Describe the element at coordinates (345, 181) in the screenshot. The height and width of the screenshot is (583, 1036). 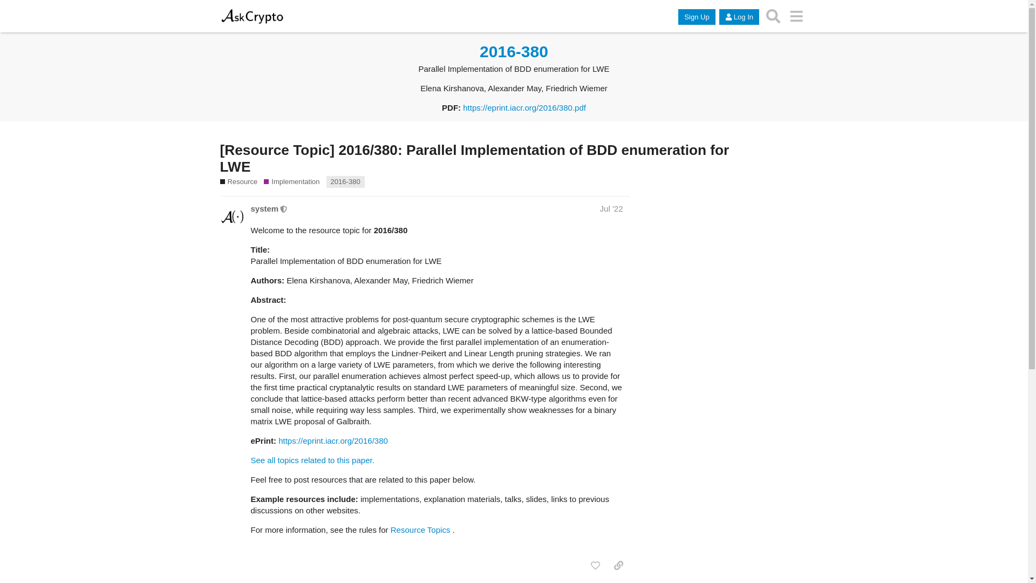
I see `Parallel Implementation of BDD enumeration for LWE` at that location.